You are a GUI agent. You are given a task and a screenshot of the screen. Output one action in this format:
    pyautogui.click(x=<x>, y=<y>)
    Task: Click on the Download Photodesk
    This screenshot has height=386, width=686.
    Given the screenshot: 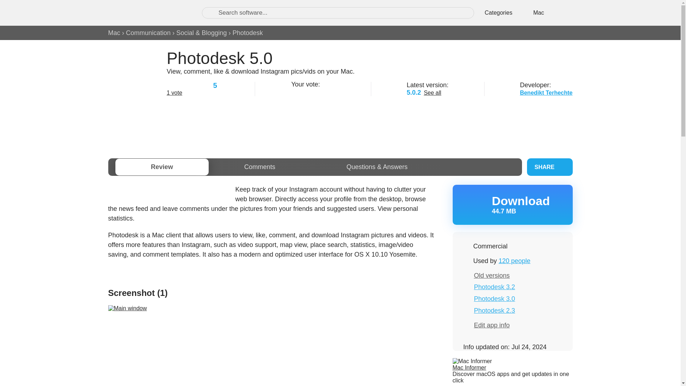 What is the action you would take?
    pyautogui.click(x=512, y=204)
    